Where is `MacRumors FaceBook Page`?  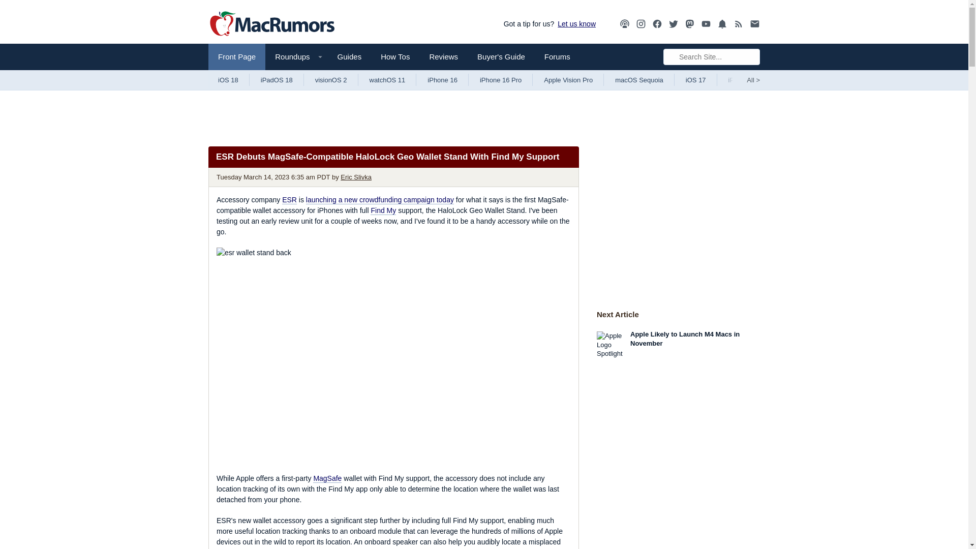 MacRumors FaceBook Page is located at coordinates (657, 24).